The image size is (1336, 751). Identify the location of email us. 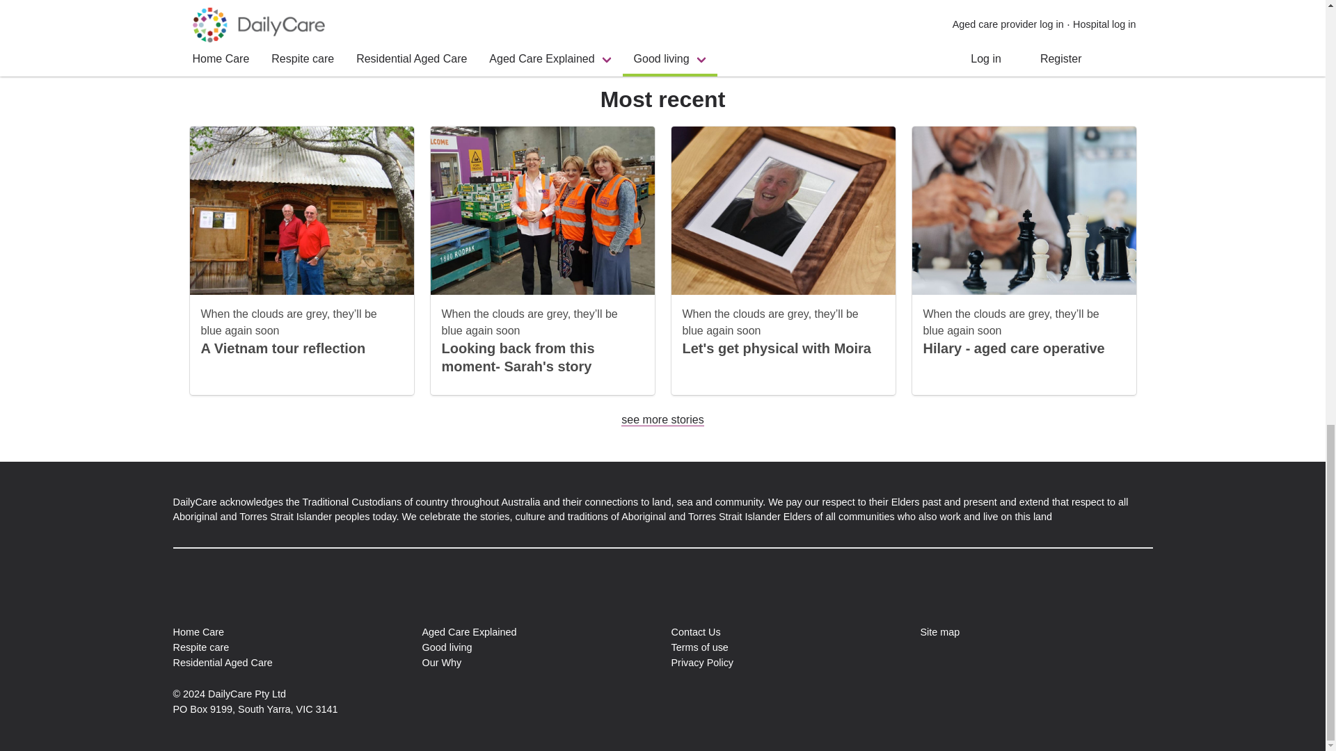
(525, 1).